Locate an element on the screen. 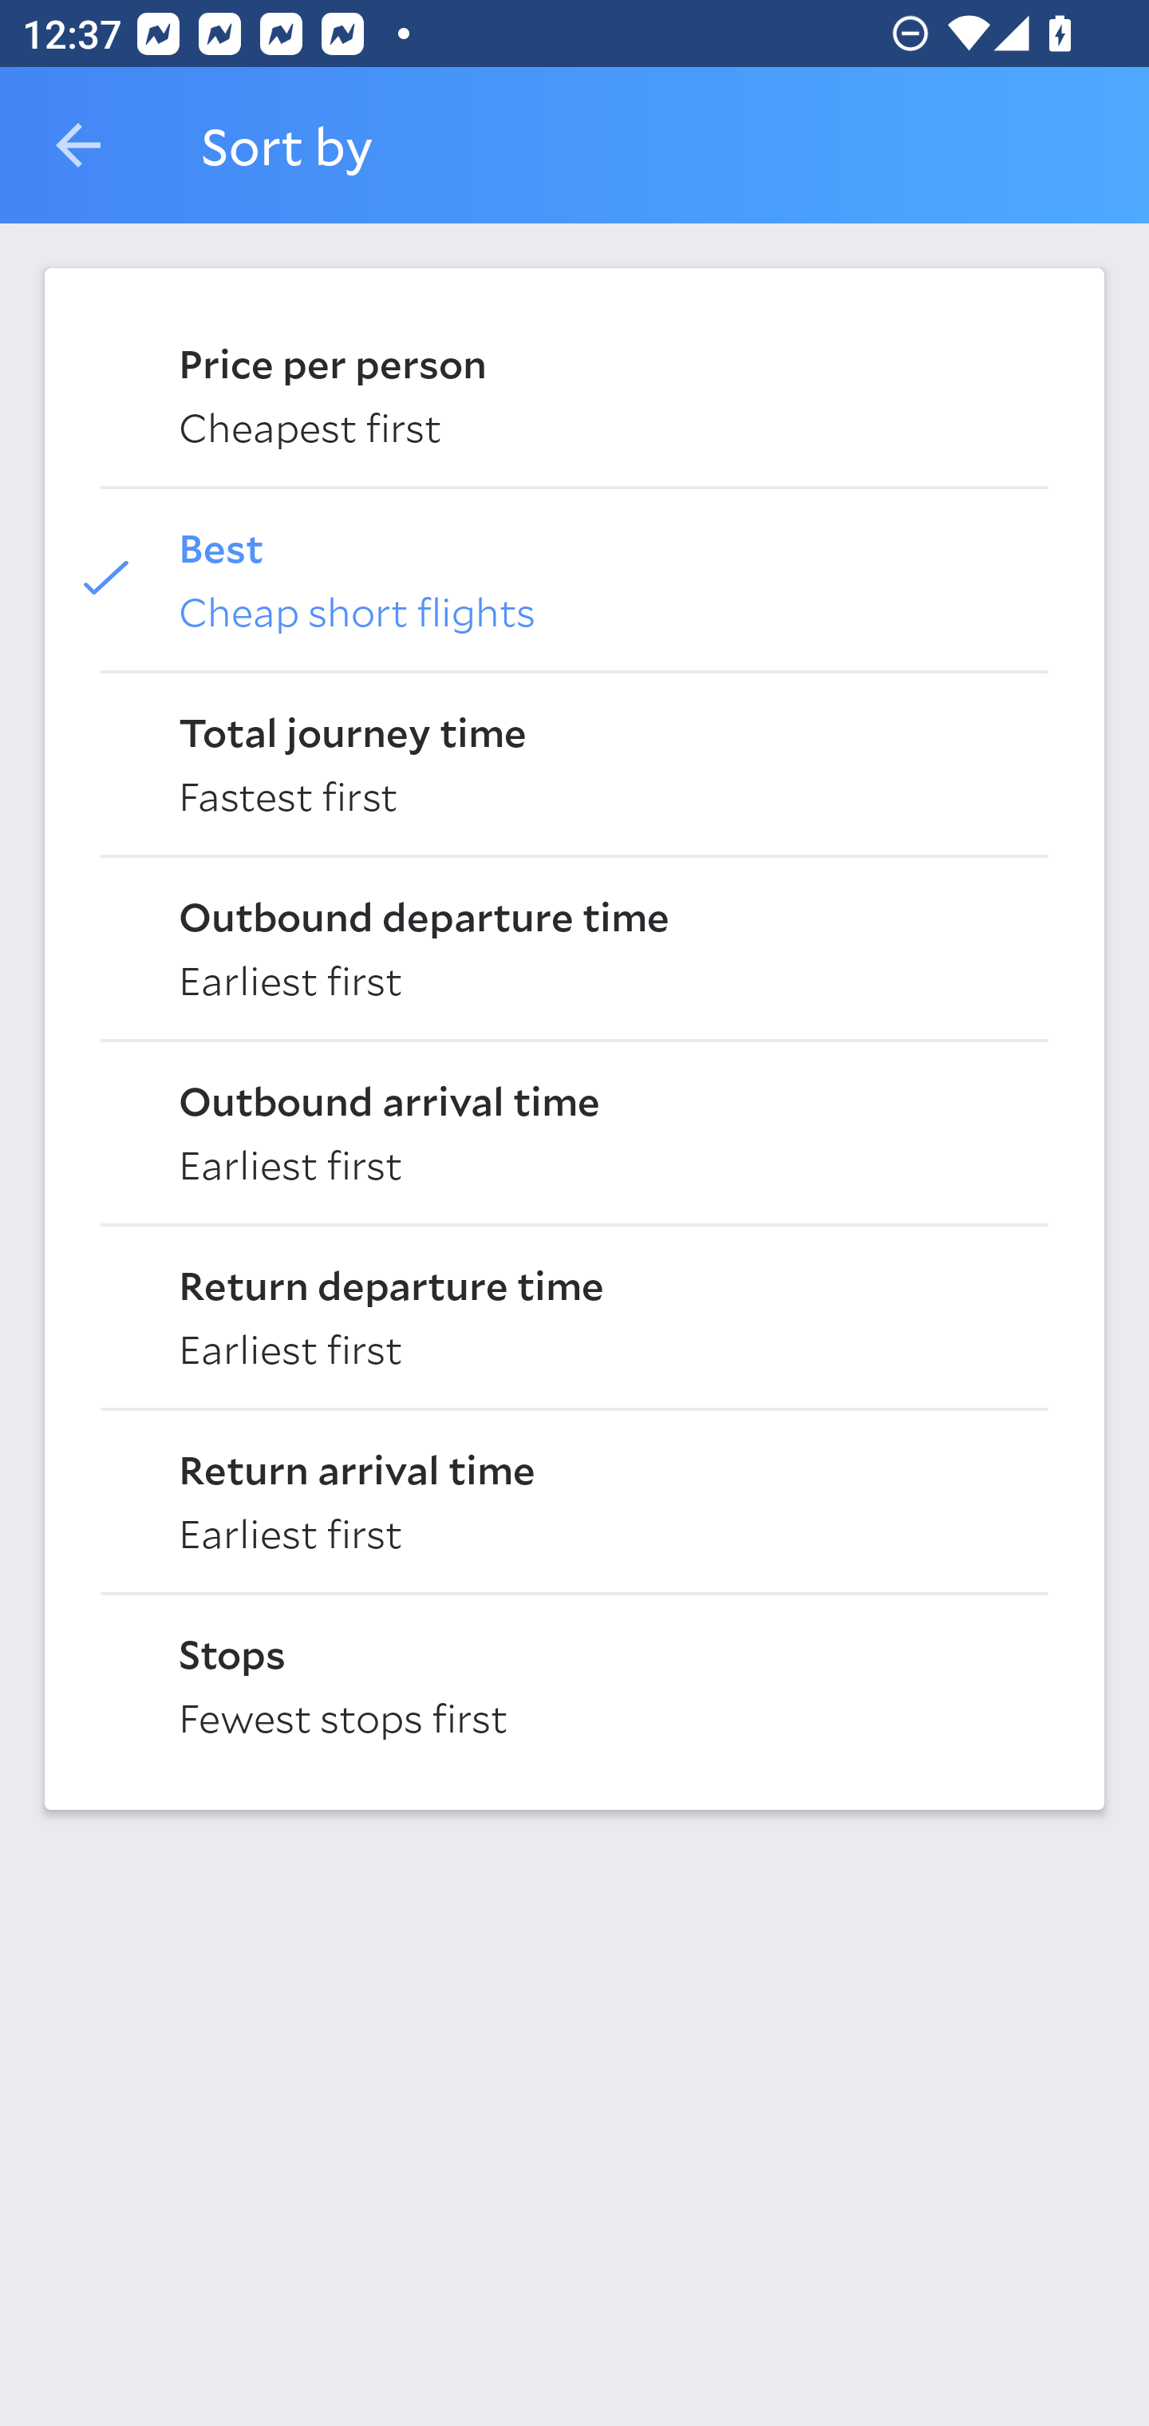  Price per person Cheapest first is located at coordinates (574, 393).